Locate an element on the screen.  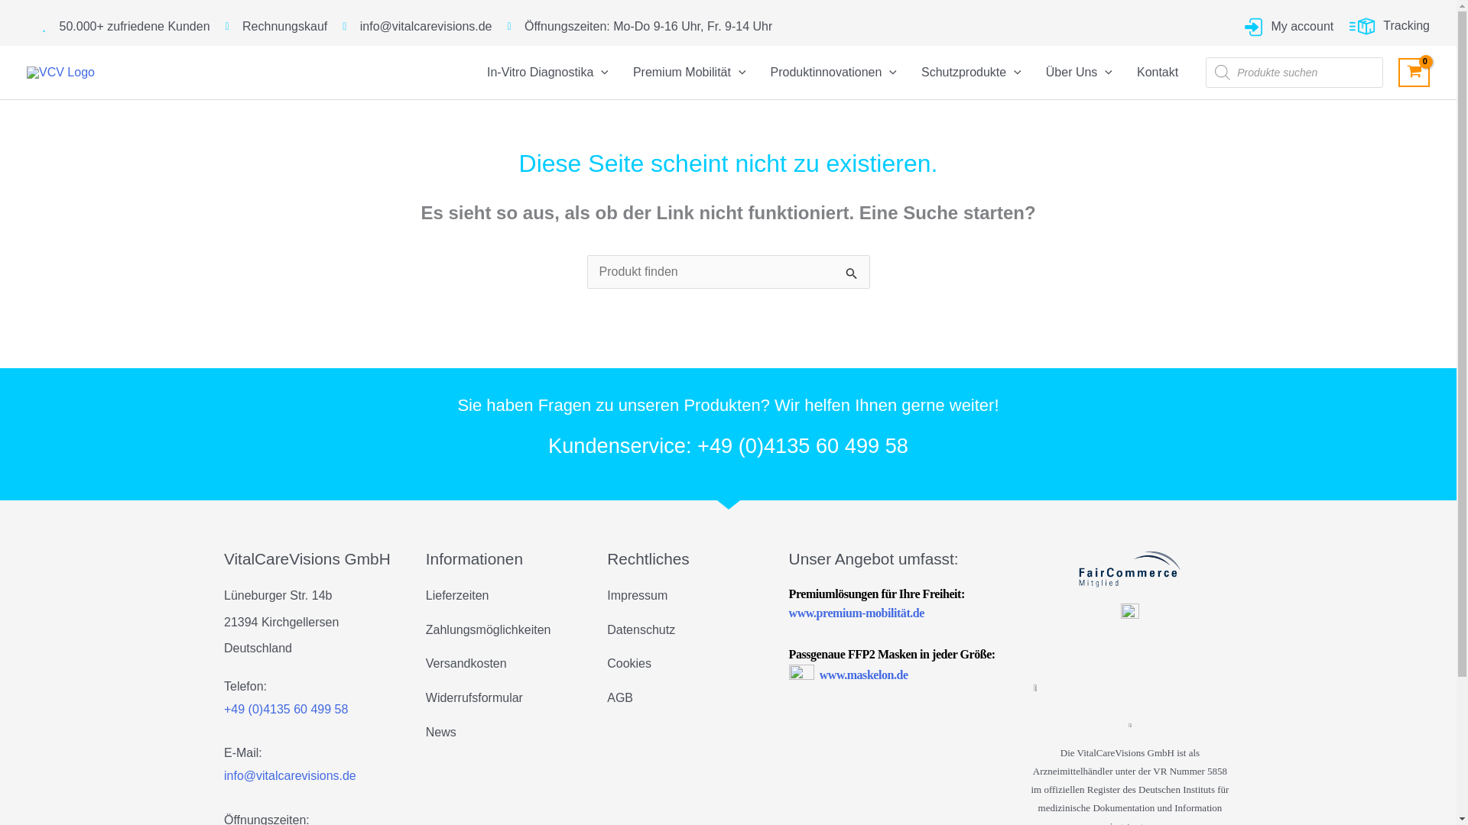
My account is located at coordinates (1288, 26).